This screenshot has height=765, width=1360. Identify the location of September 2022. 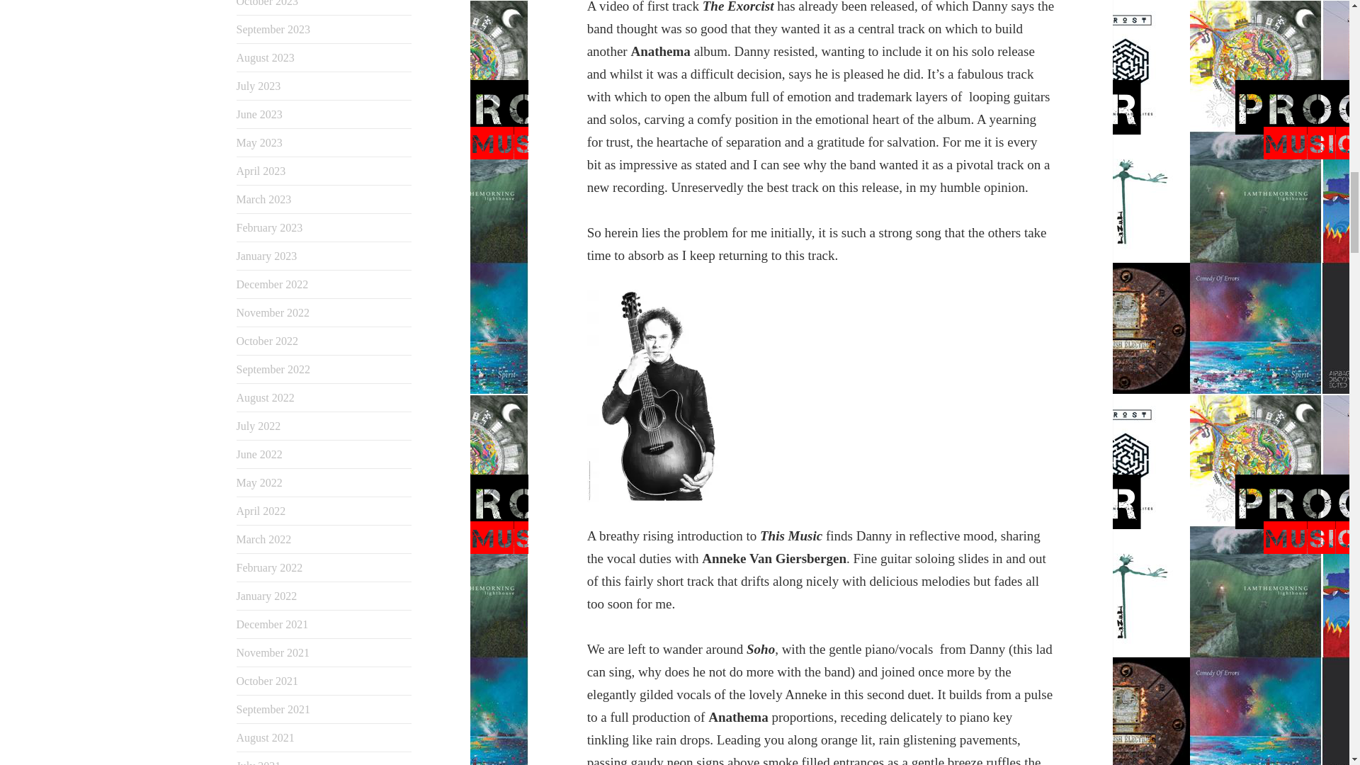
(273, 370).